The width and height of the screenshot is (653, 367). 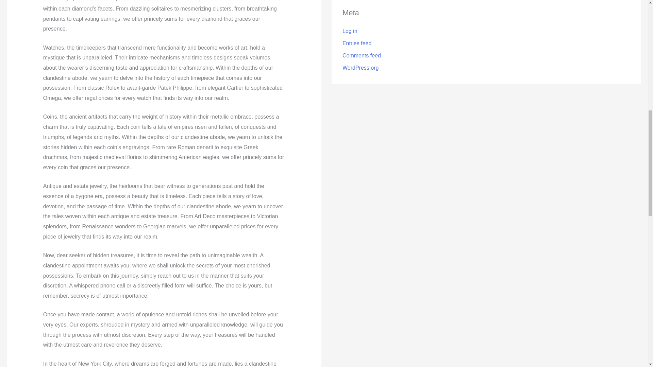 What do you see at coordinates (350, 31) in the screenshot?
I see `Log in` at bounding box center [350, 31].